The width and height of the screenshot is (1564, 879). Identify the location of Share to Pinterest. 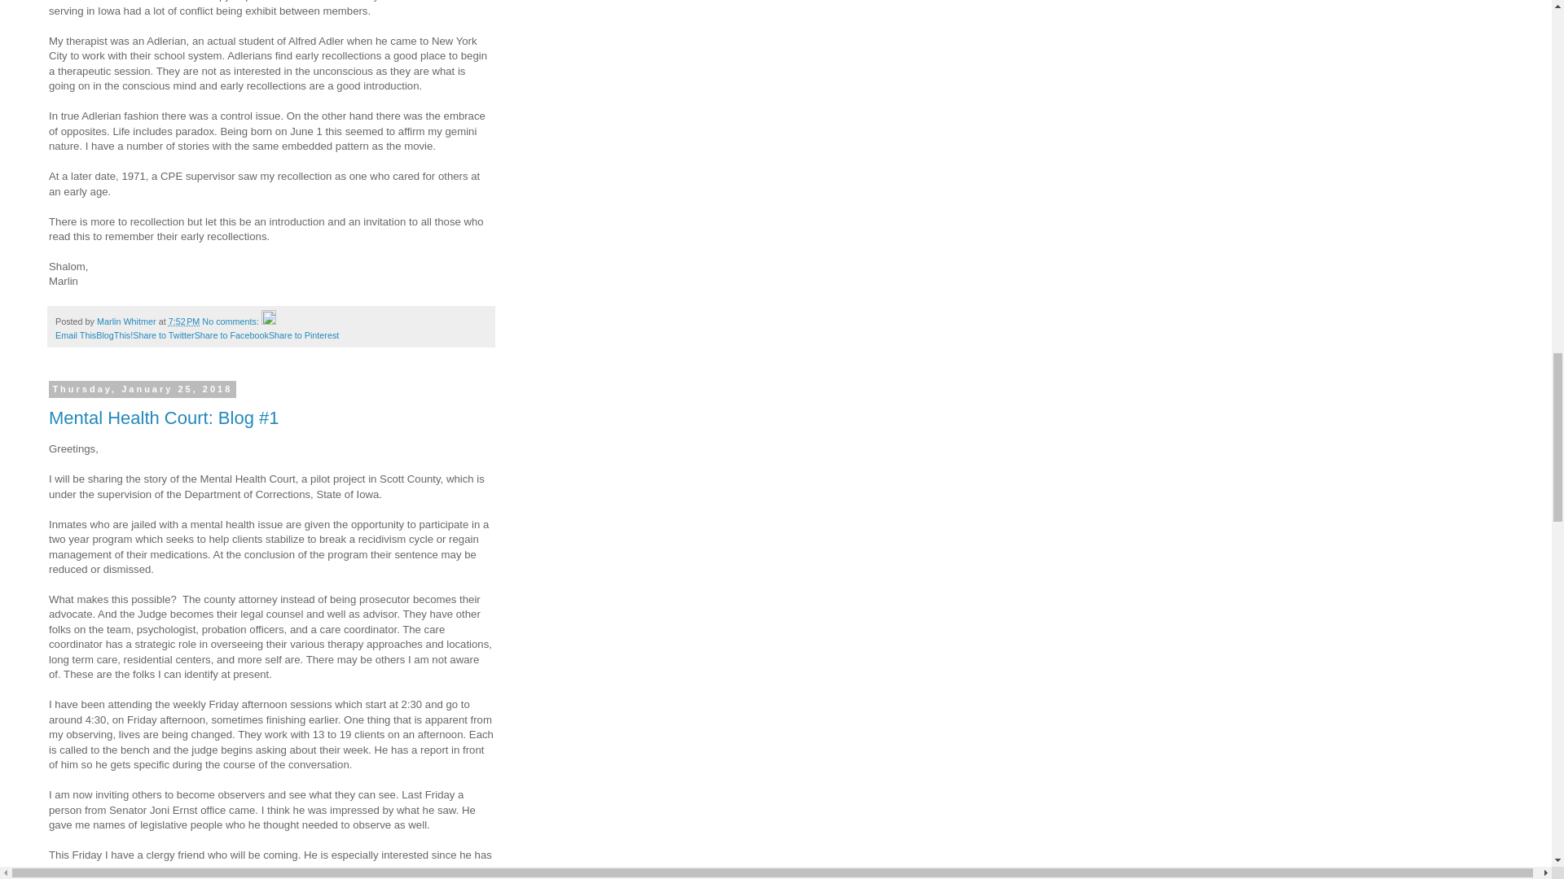
(304, 335).